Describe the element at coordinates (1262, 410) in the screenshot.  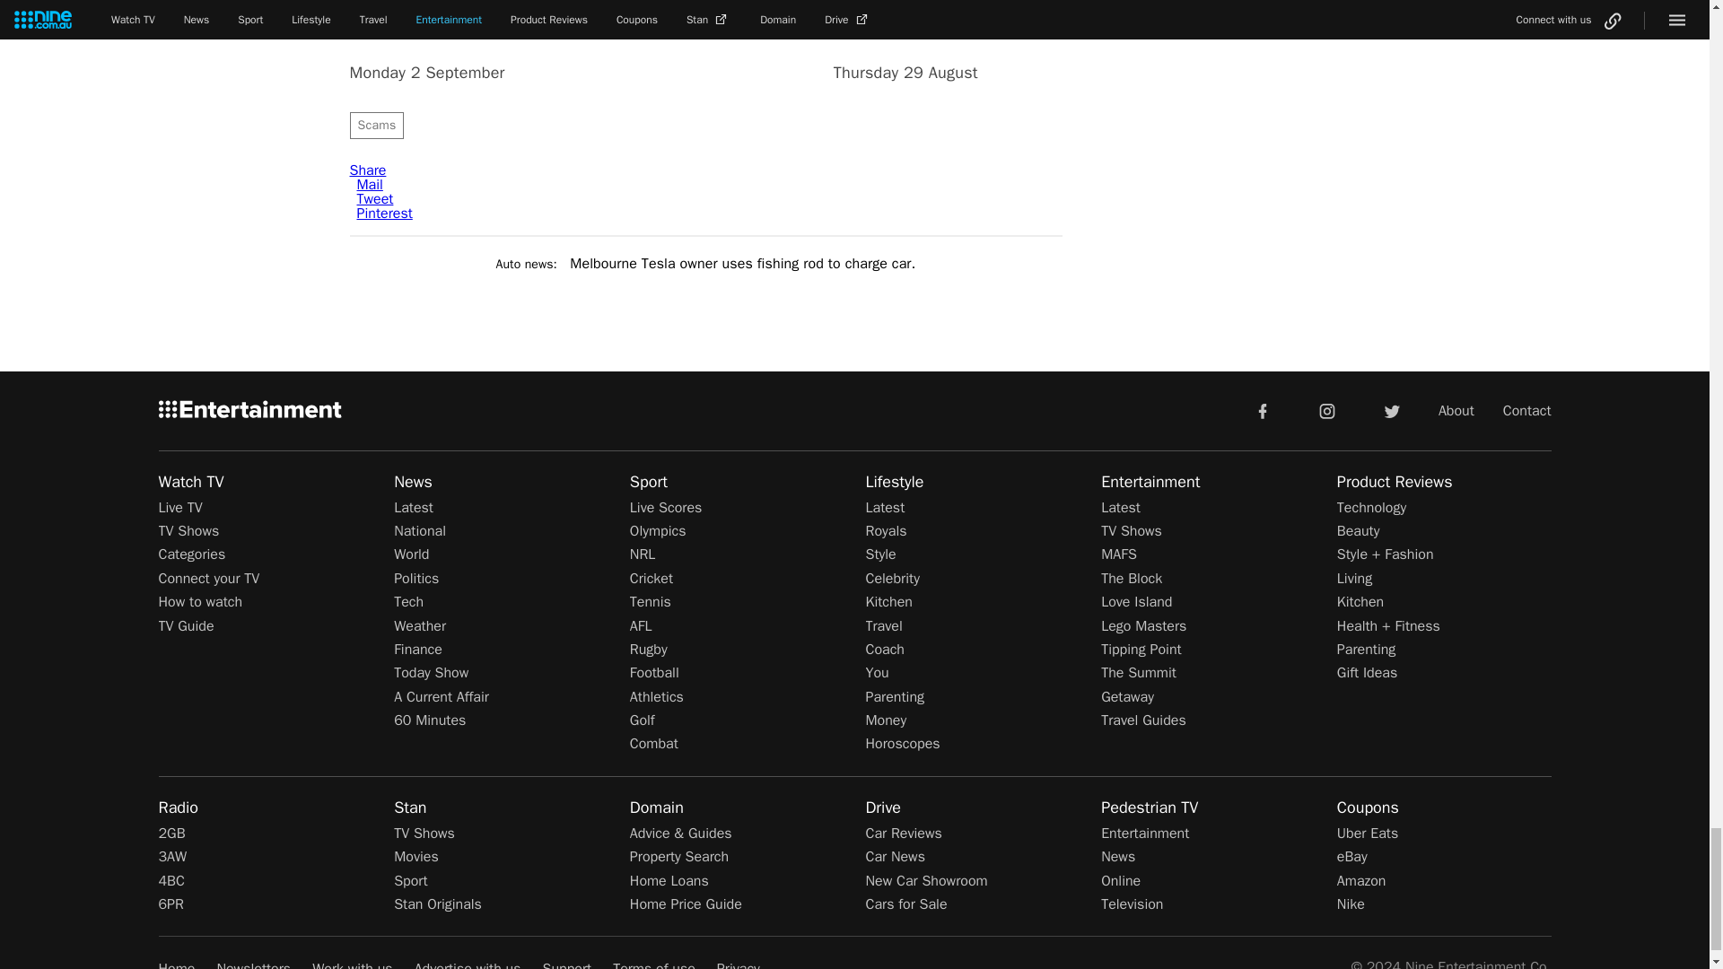
I see `facebook` at that location.